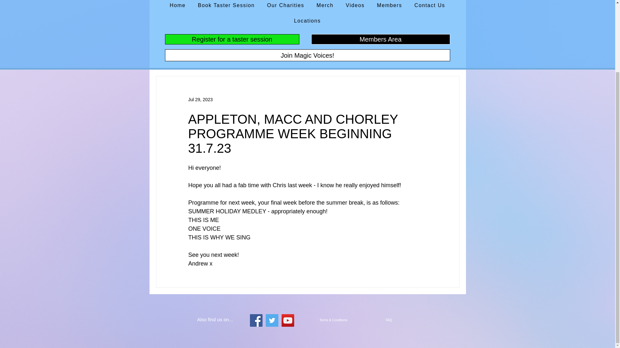 This screenshot has width=620, height=348. What do you see at coordinates (200, 100) in the screenshot?
I see `Jul 29, 2023` at bounding box center [200, 100].